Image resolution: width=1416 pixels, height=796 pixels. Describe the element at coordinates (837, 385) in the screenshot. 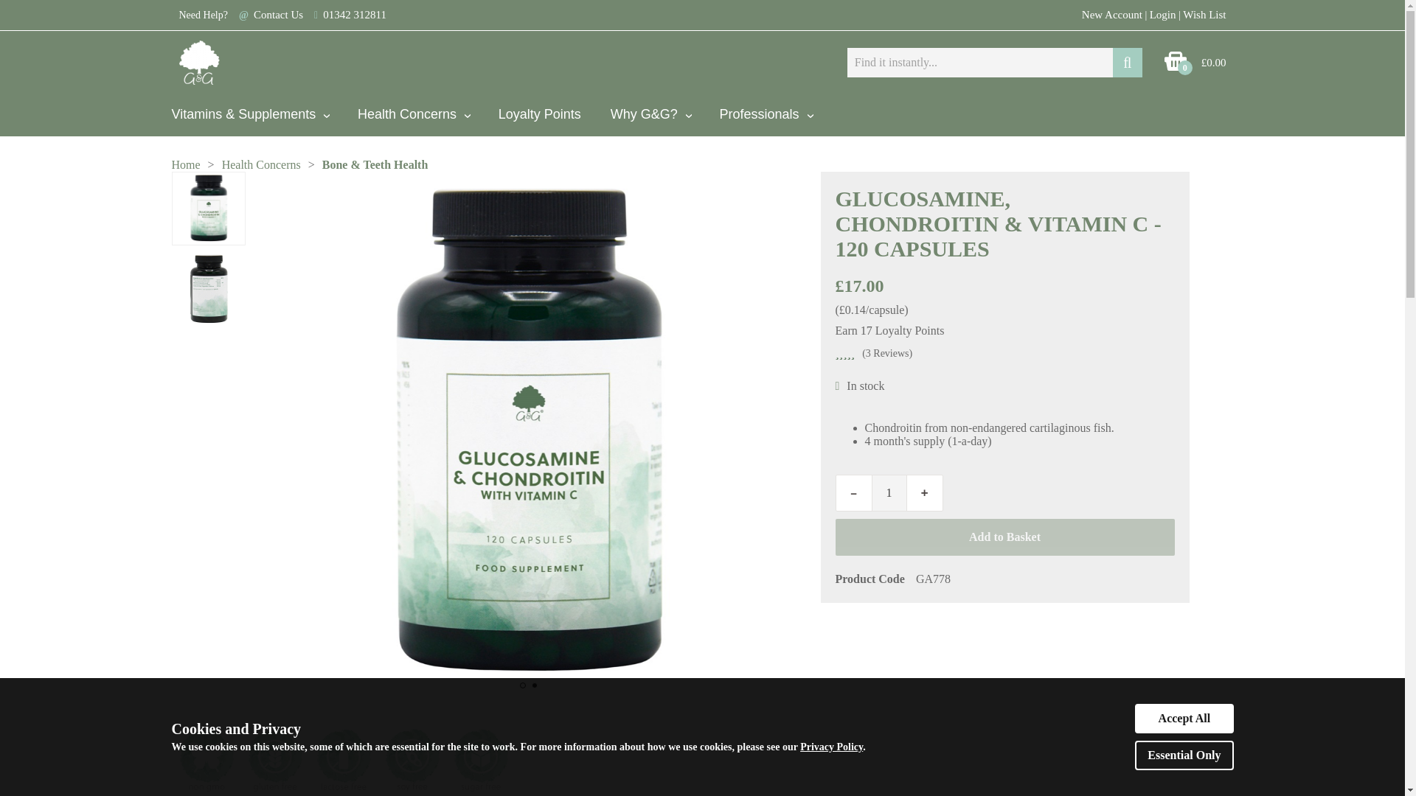

I see `In stock` at that location.